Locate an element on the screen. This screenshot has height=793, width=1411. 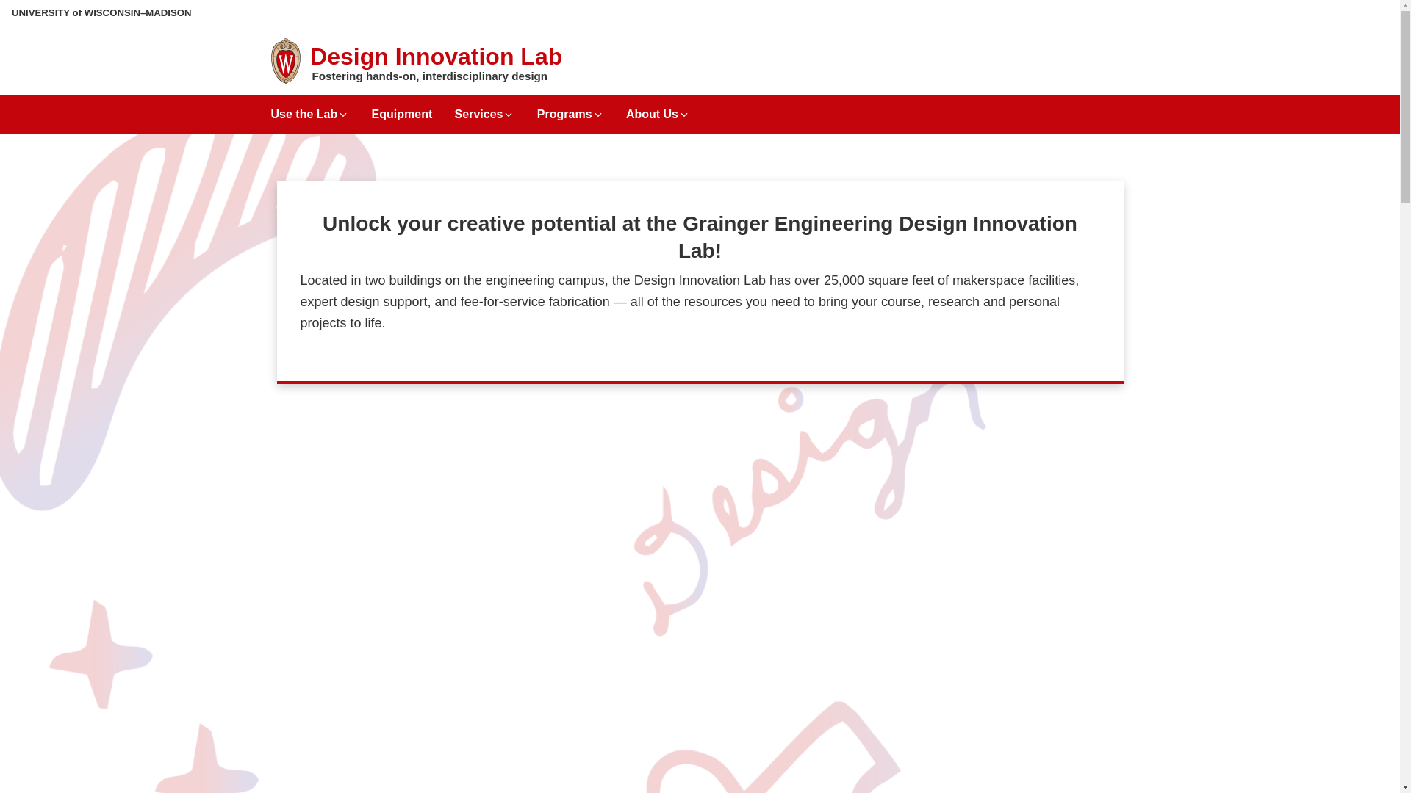
Equipment is located at coordinates (403, 109).